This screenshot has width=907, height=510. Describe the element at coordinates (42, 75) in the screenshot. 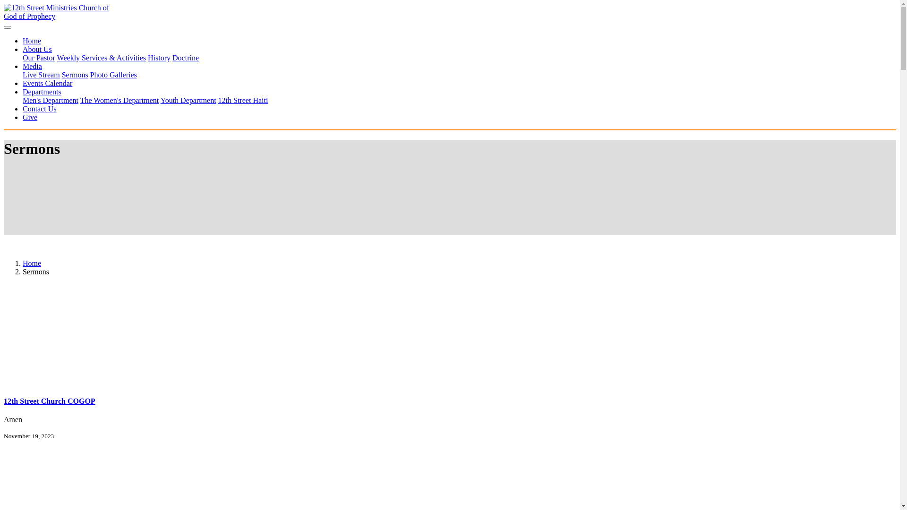

I see `Live Stream` at that location.